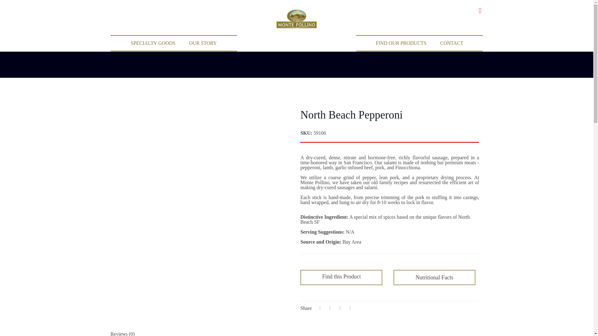  I want to click on SPECIALTY GOODS, so click(153, 43).